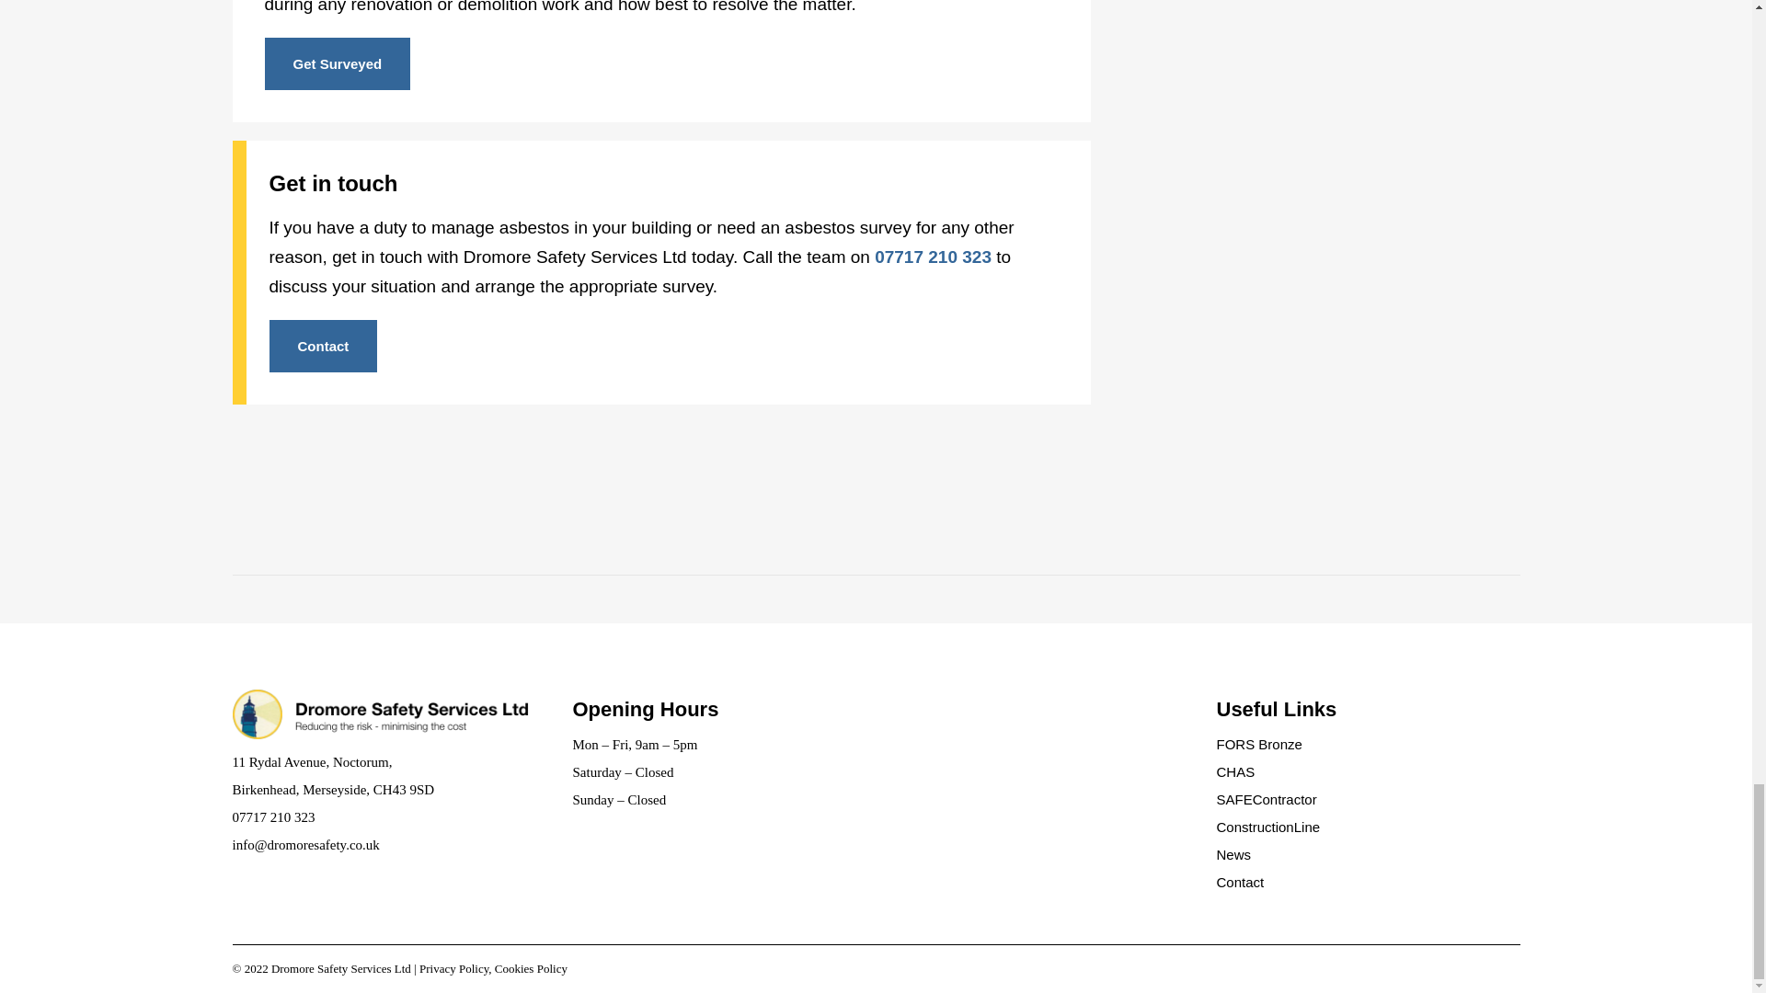 Image resolution: width=1766 pixels, height=993 pixels. What do you see at coordinates (1367, 745) in the screenshot?
I see `FORS Bronze` at bounding box center [1367, 745].